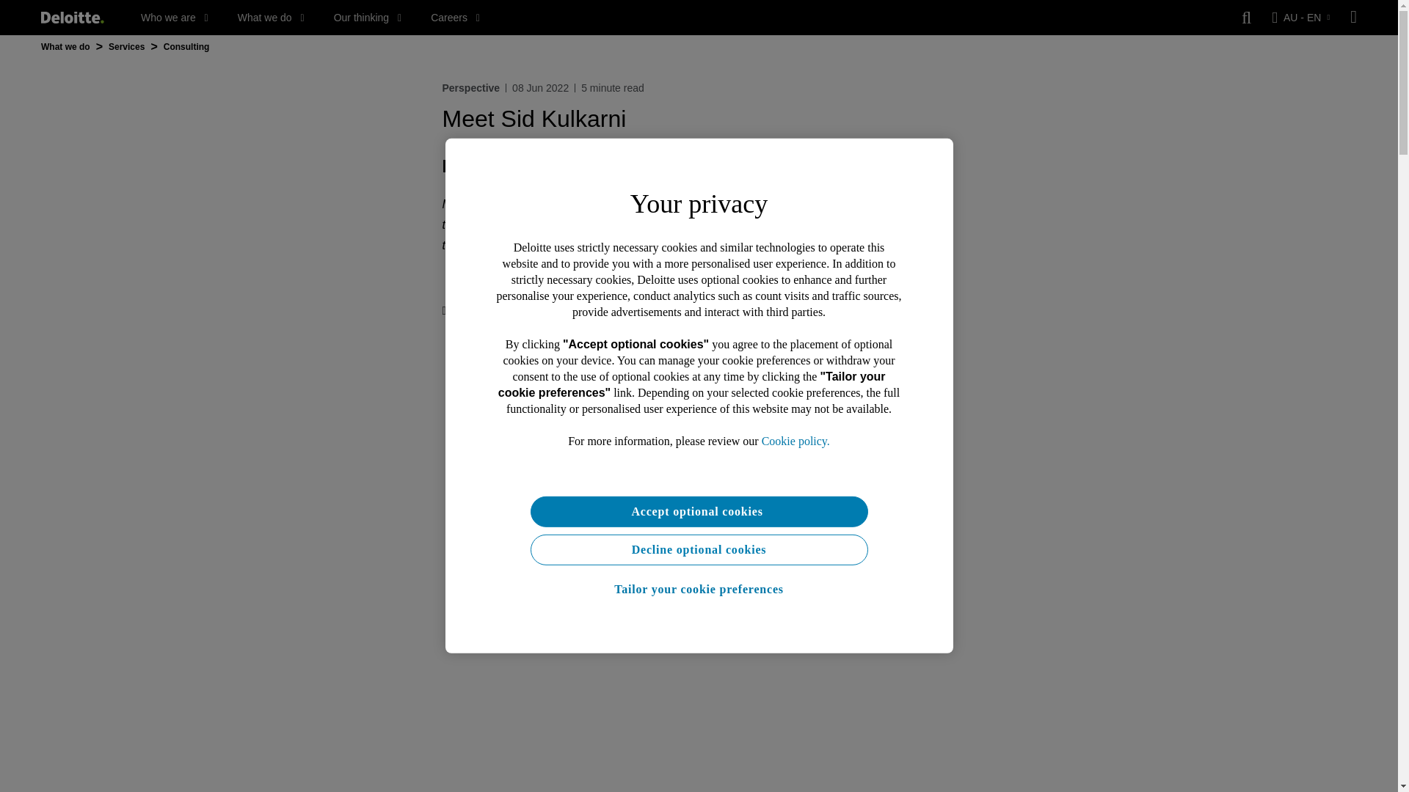  I want to click on share via email, so click(599, 311).